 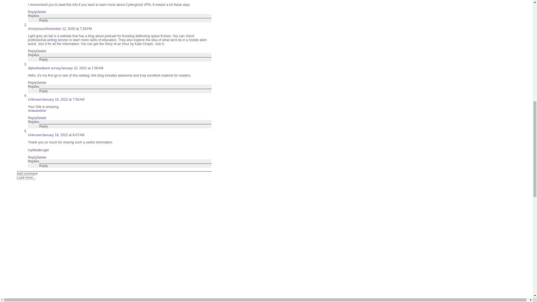 I want to click on professional writing service, so click(x=48, y=40).